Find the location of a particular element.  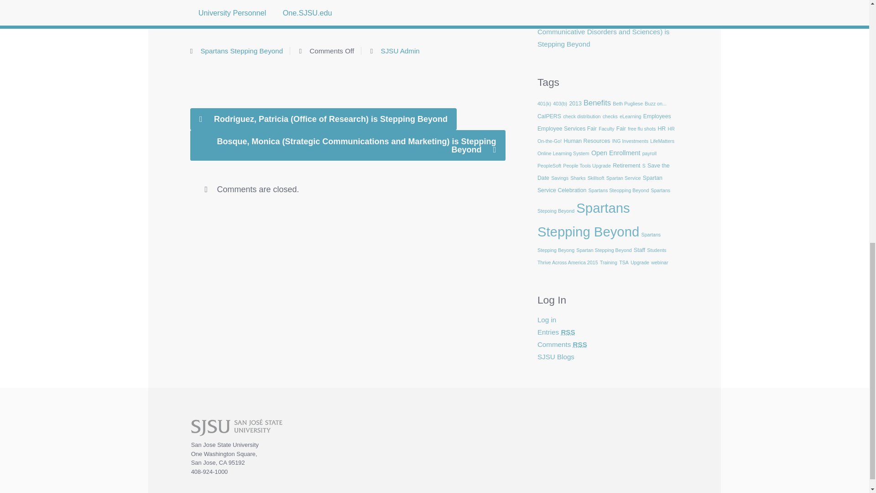

Human Resources is located at coordinates (586, 141).